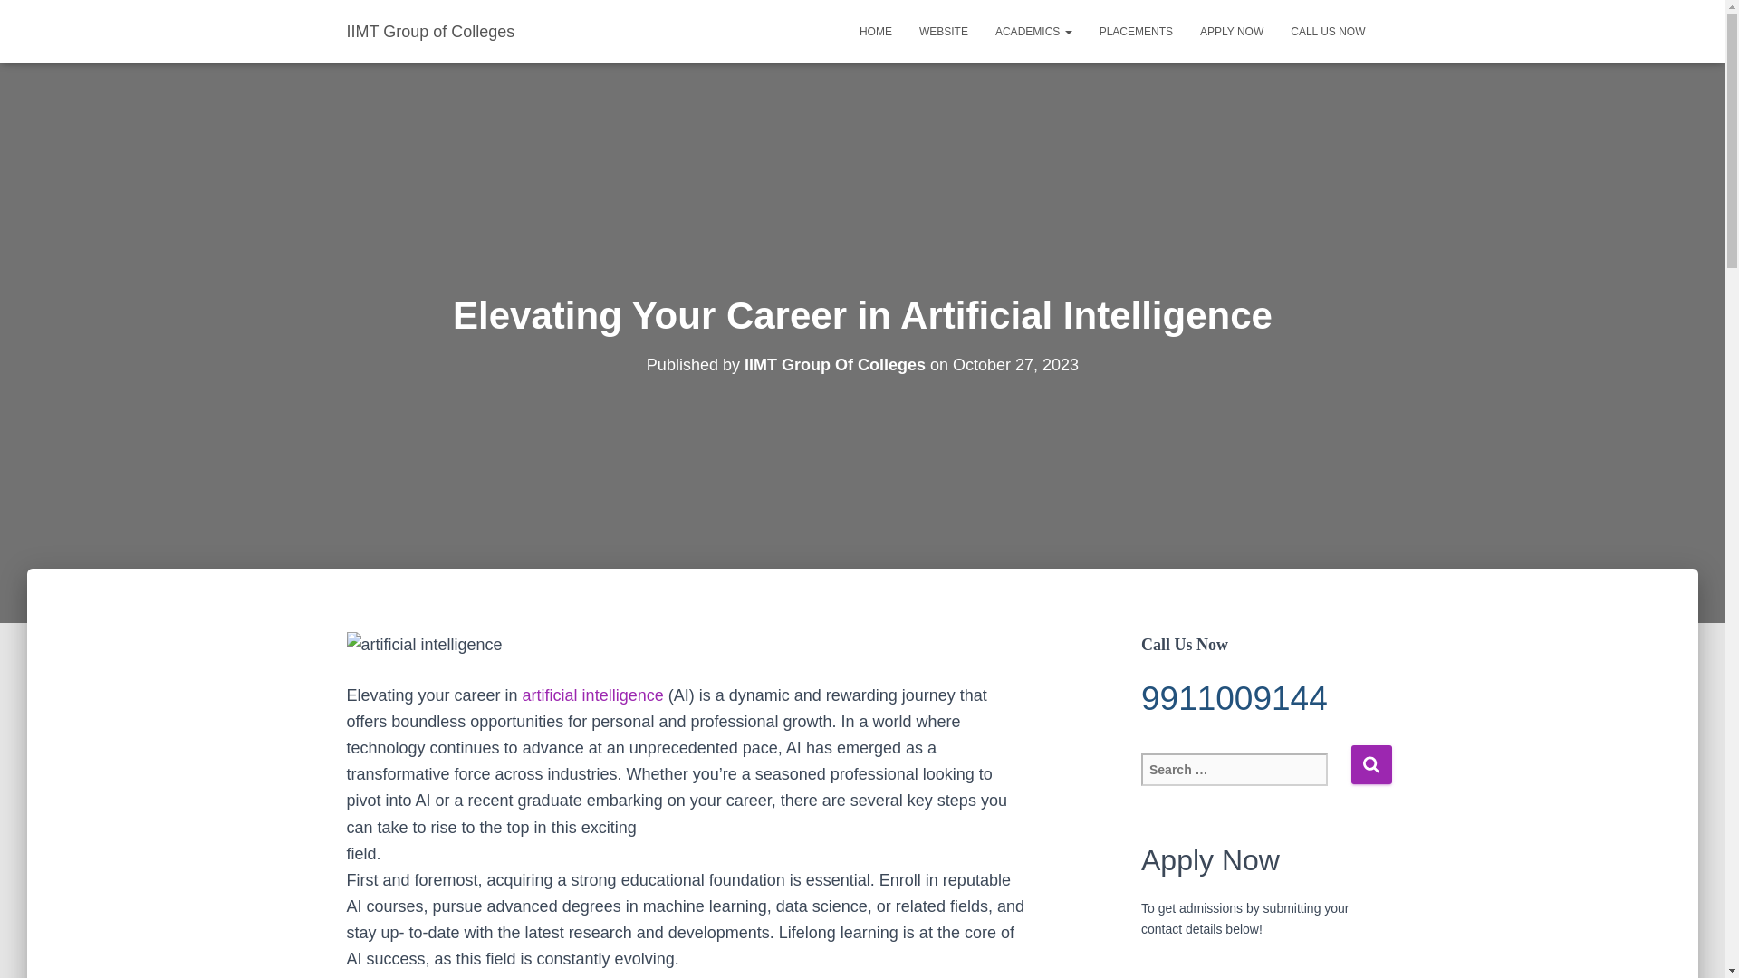 This screenshot has width=1739, height=978. What do you see at coordinates (1136, 31) in the screenshot?
I see `Placements` at bounding box center [1136, 31].